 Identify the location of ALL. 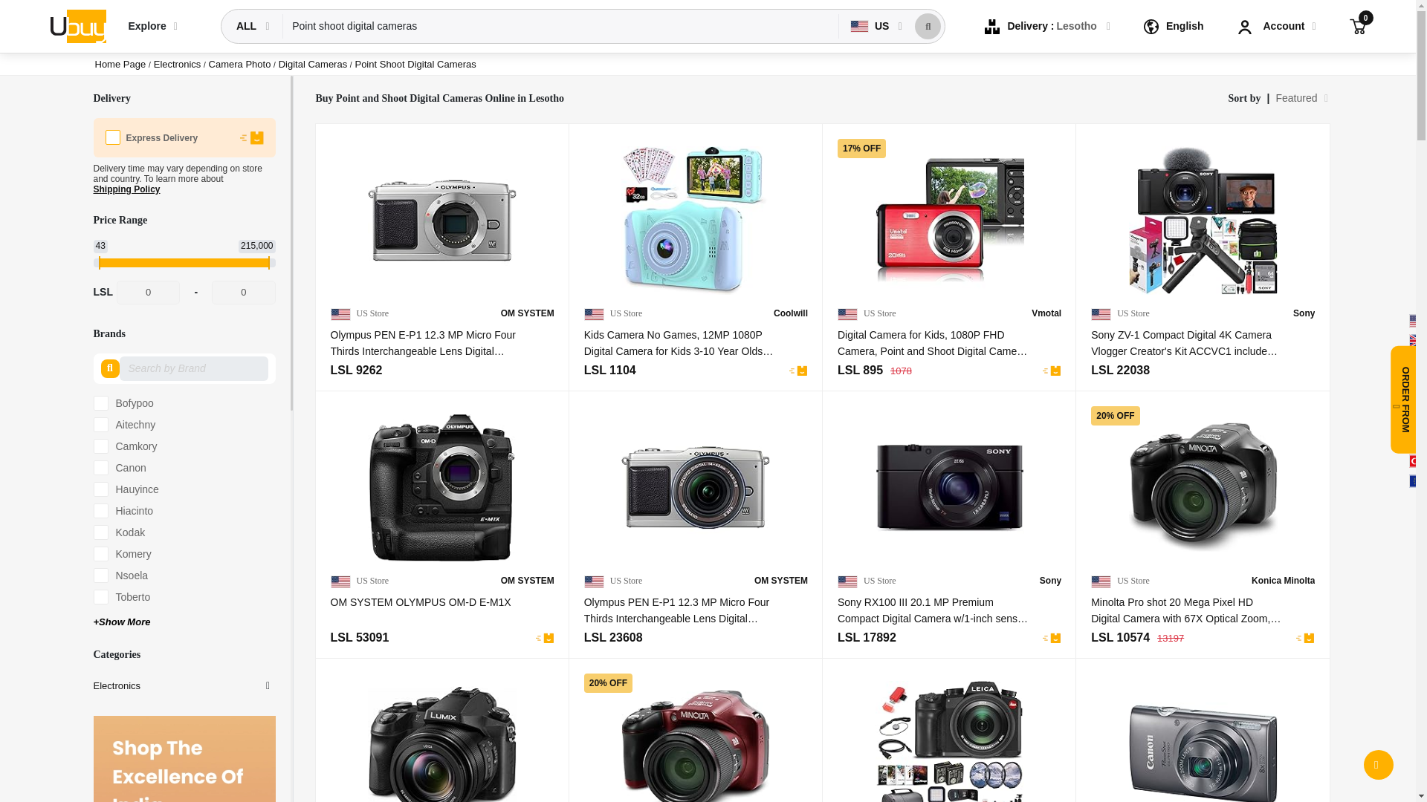
(248, 26).